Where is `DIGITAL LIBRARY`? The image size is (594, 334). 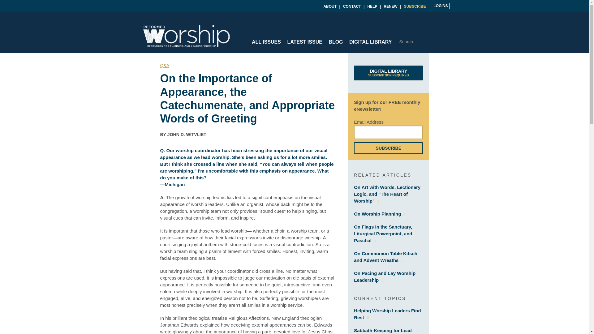 DIGITAL LIBRARY is located at coordinates (371, 42).